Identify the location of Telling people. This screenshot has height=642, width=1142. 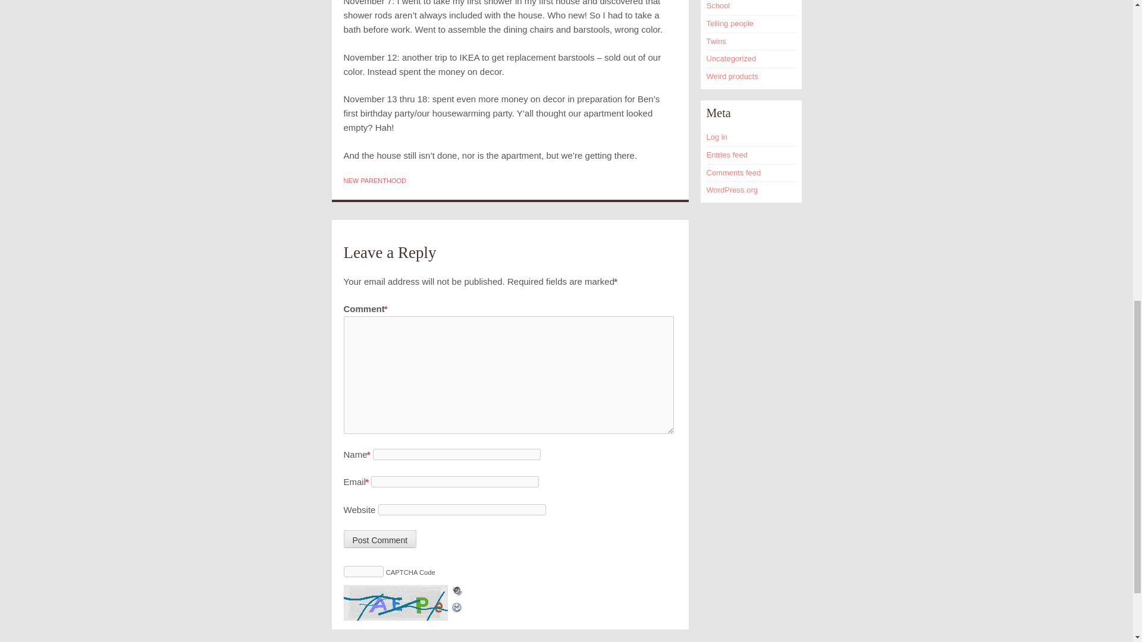
(730, 24).